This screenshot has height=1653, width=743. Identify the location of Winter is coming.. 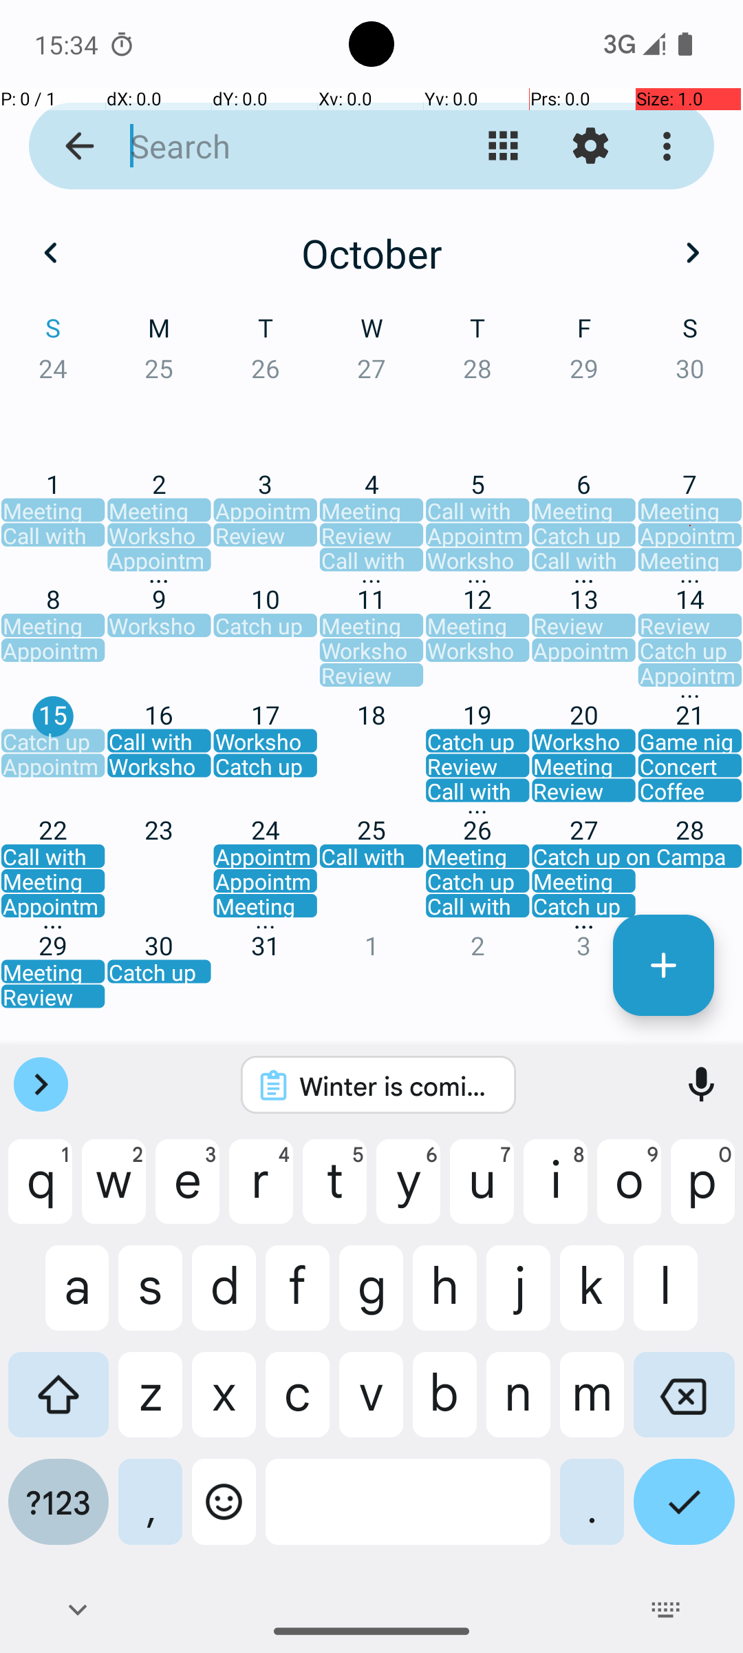
(396, 1085).